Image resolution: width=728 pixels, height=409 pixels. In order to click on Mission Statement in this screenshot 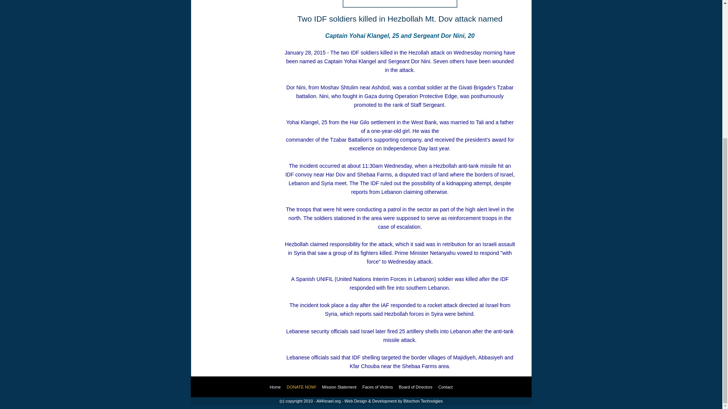, I will do `click(339, 387)`.